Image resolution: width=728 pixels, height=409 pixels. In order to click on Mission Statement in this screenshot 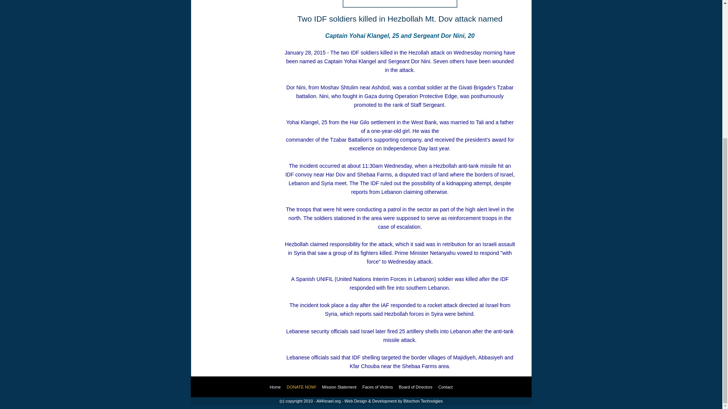, I will do `click(339, 387)`.